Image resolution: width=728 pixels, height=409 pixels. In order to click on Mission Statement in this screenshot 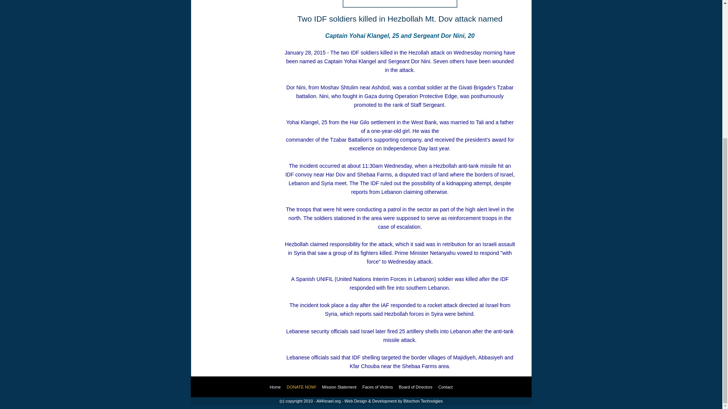, I will do `click(339, 387)`.